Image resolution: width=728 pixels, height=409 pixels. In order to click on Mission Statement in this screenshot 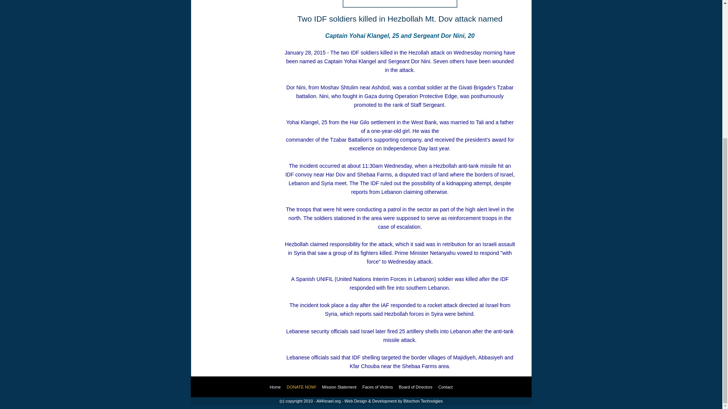, I will do `click(339, 387)`.